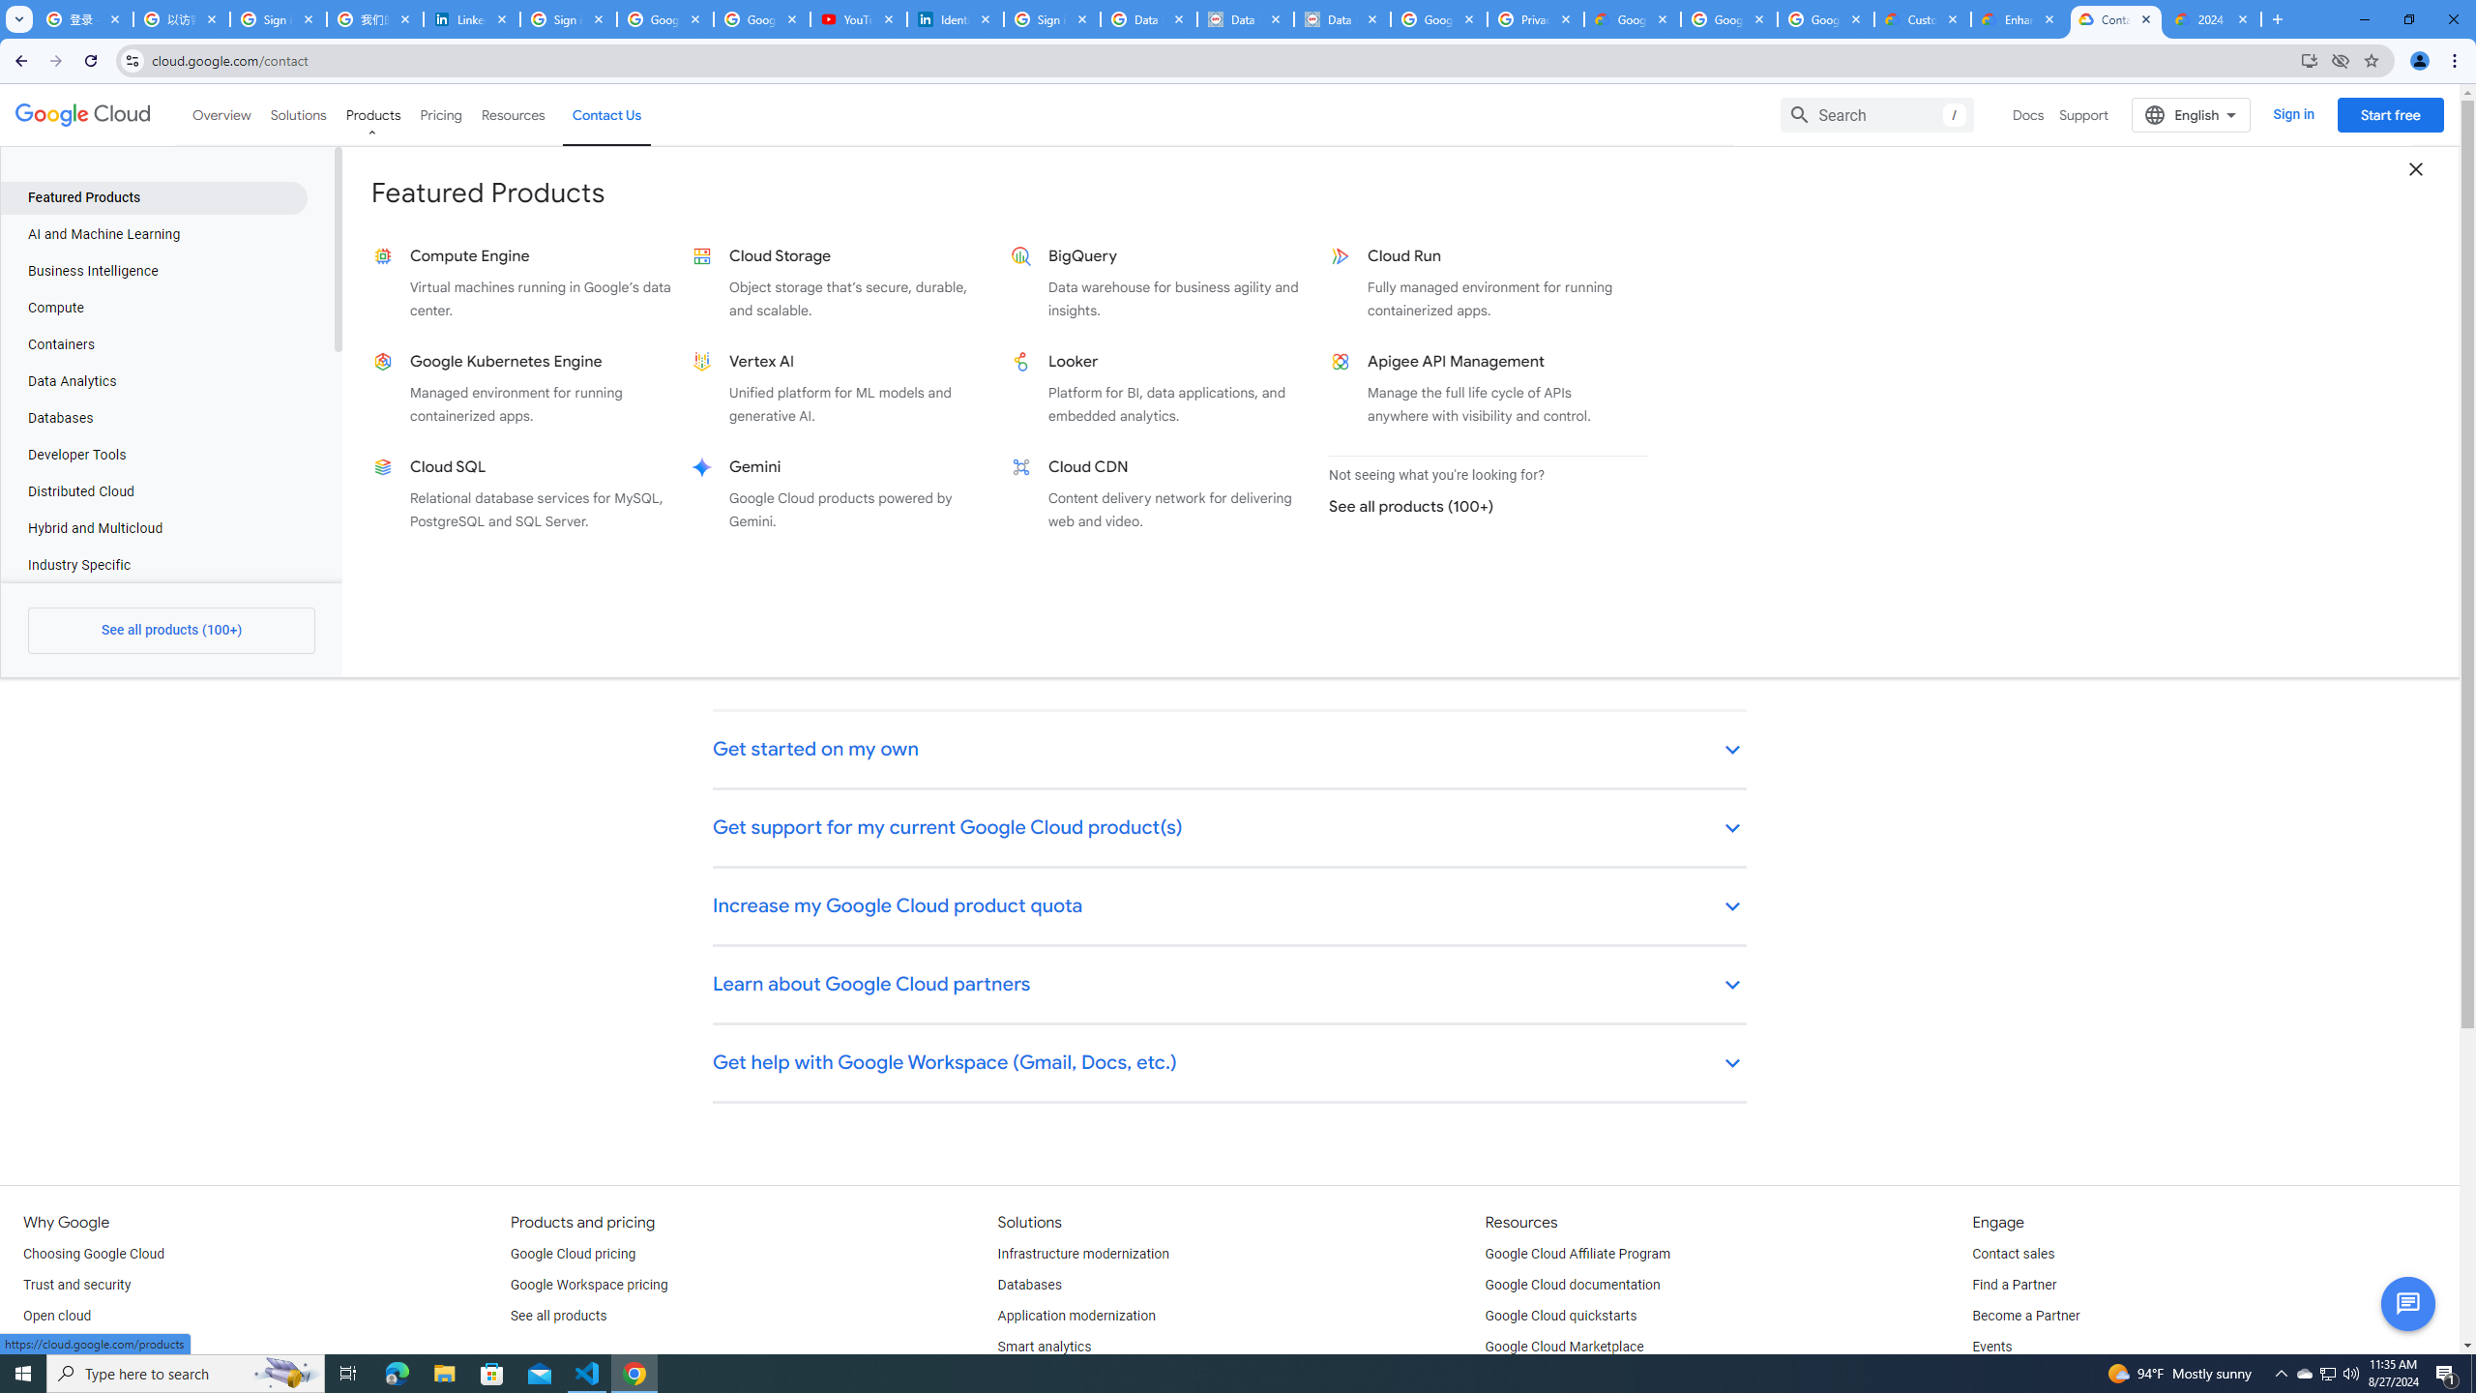 The height and width of the screenshot is (1393, 2476). I want to click on Docs, so click(2029, 114).